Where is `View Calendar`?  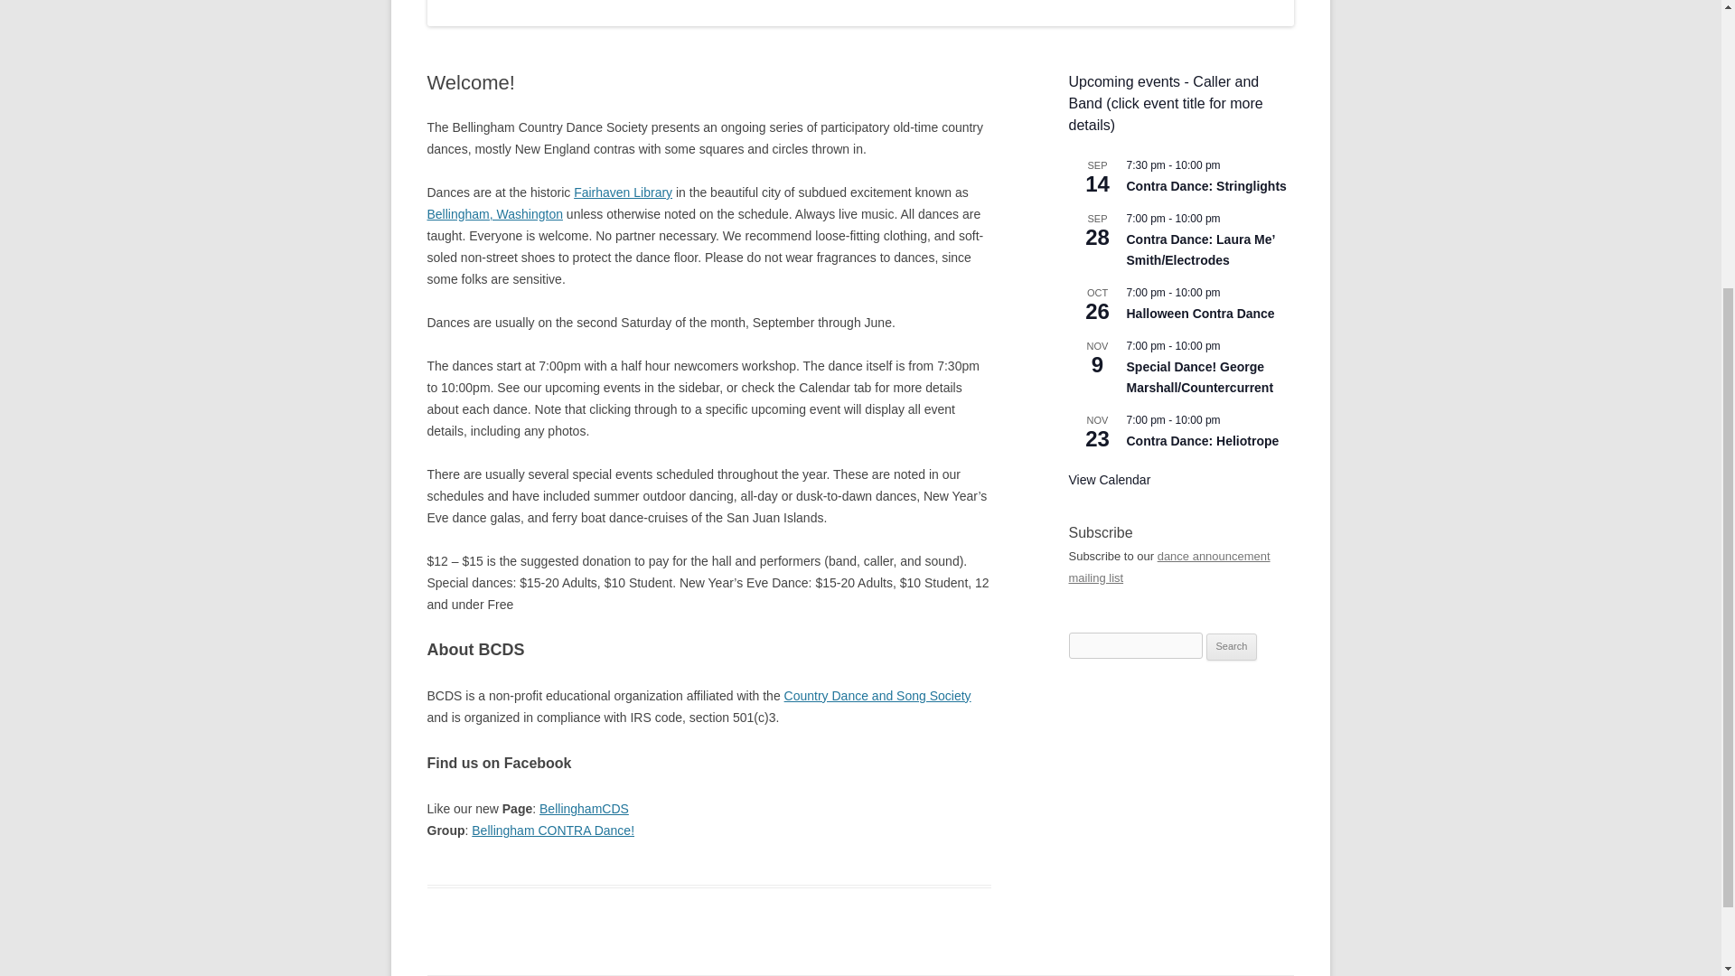
View Calendar is located at coordinates (1109, 480).